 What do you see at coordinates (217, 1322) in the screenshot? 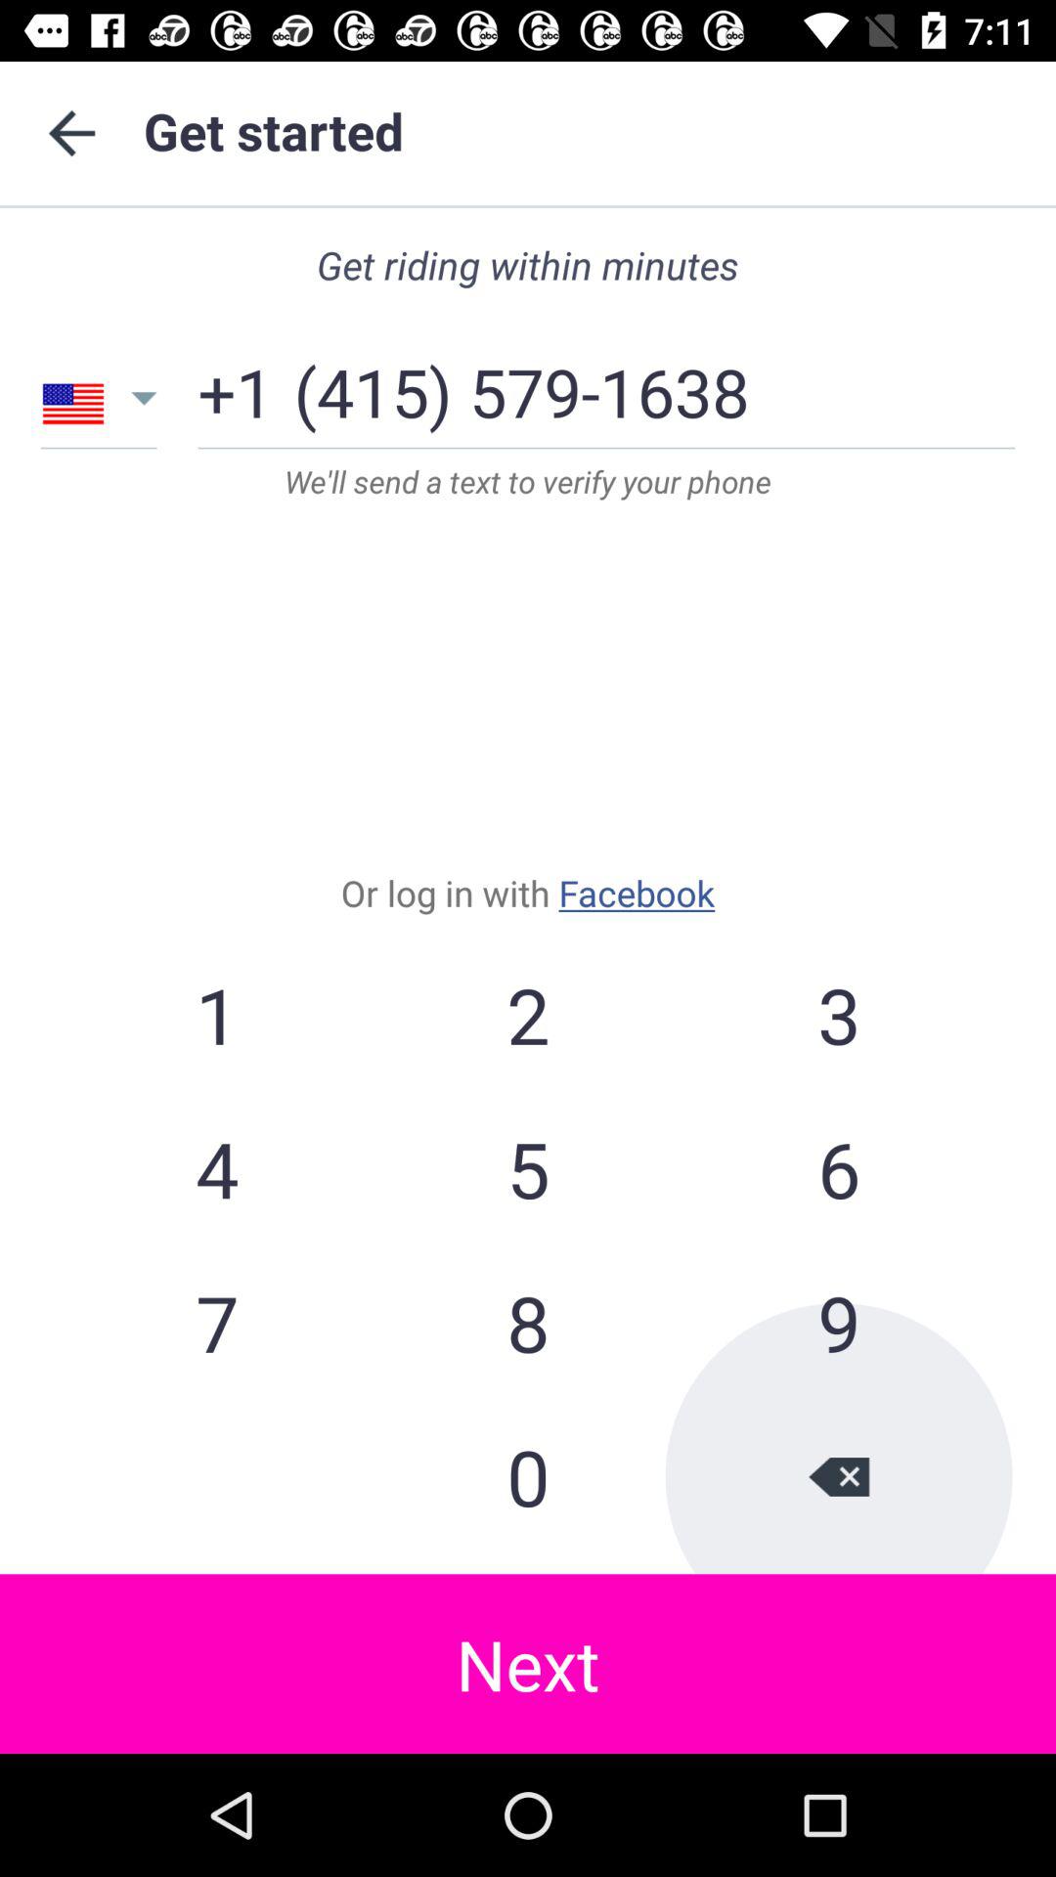
I see `press the 7` at bounding box center [217, 1322].